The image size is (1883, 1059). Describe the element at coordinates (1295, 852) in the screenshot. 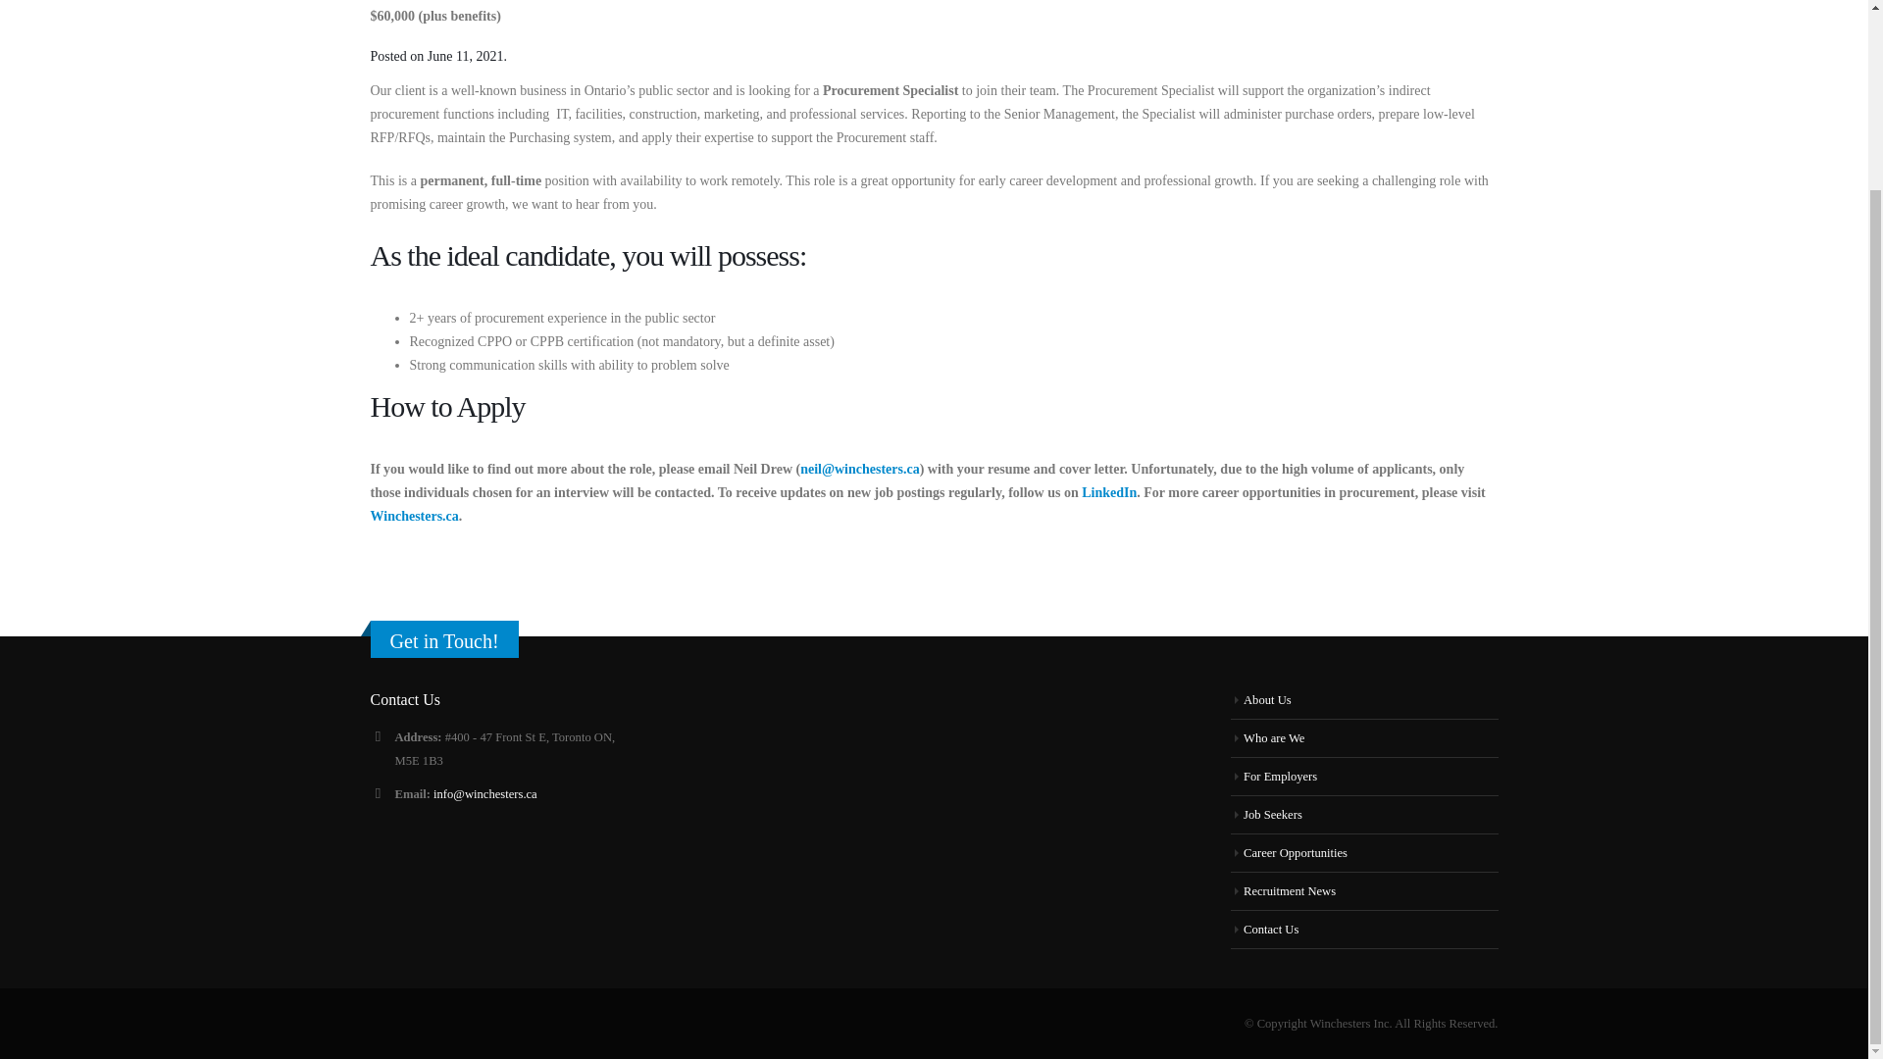

I see `Career Opportunities` at that location.